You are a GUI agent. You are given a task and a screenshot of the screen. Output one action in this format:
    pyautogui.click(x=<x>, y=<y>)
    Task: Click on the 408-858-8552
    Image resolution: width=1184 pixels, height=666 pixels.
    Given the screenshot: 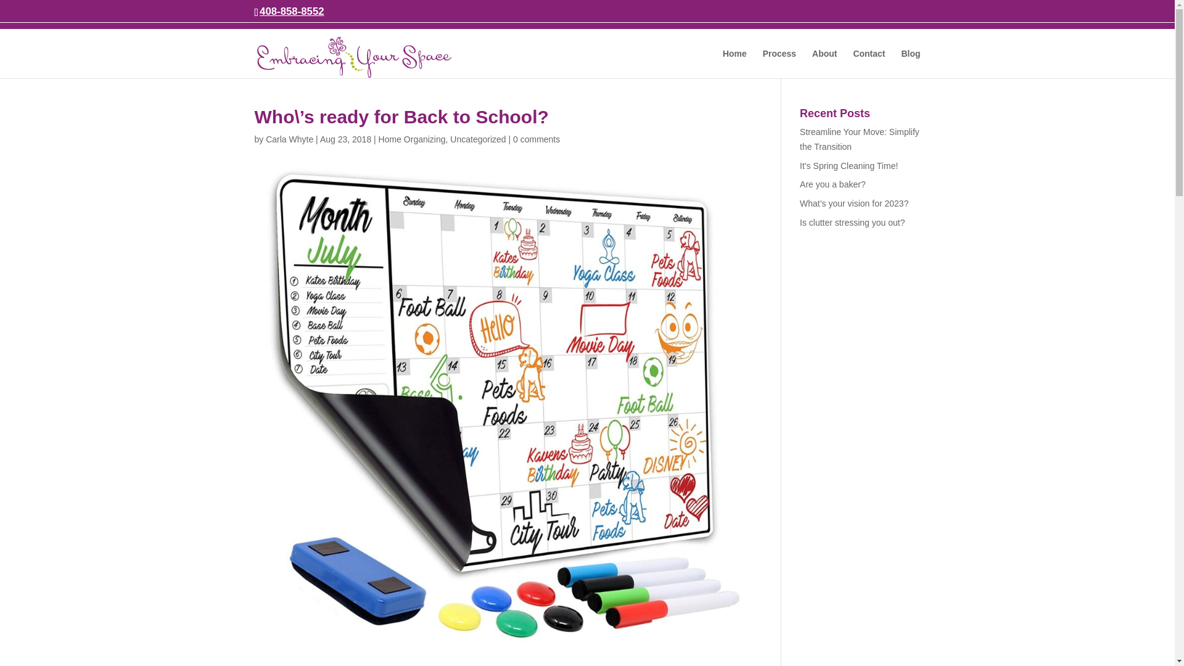 What is the action you would take?
    pyautogui.click(x=292, y=11)
    